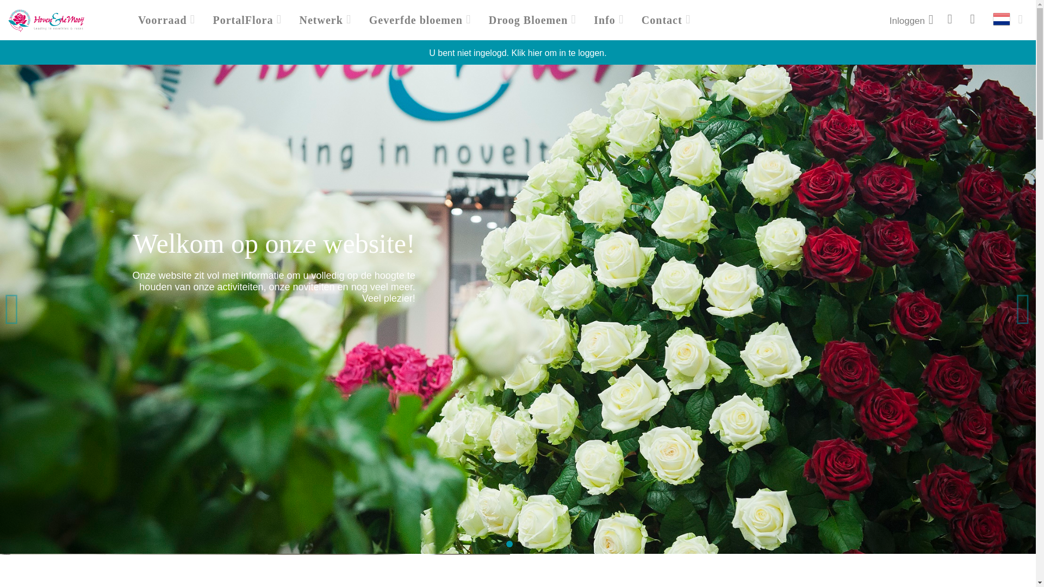 The image size is (1044, 587). I want to click on U bent niet ingelogd. Klik hier om in te loggen., so click(518, 59).